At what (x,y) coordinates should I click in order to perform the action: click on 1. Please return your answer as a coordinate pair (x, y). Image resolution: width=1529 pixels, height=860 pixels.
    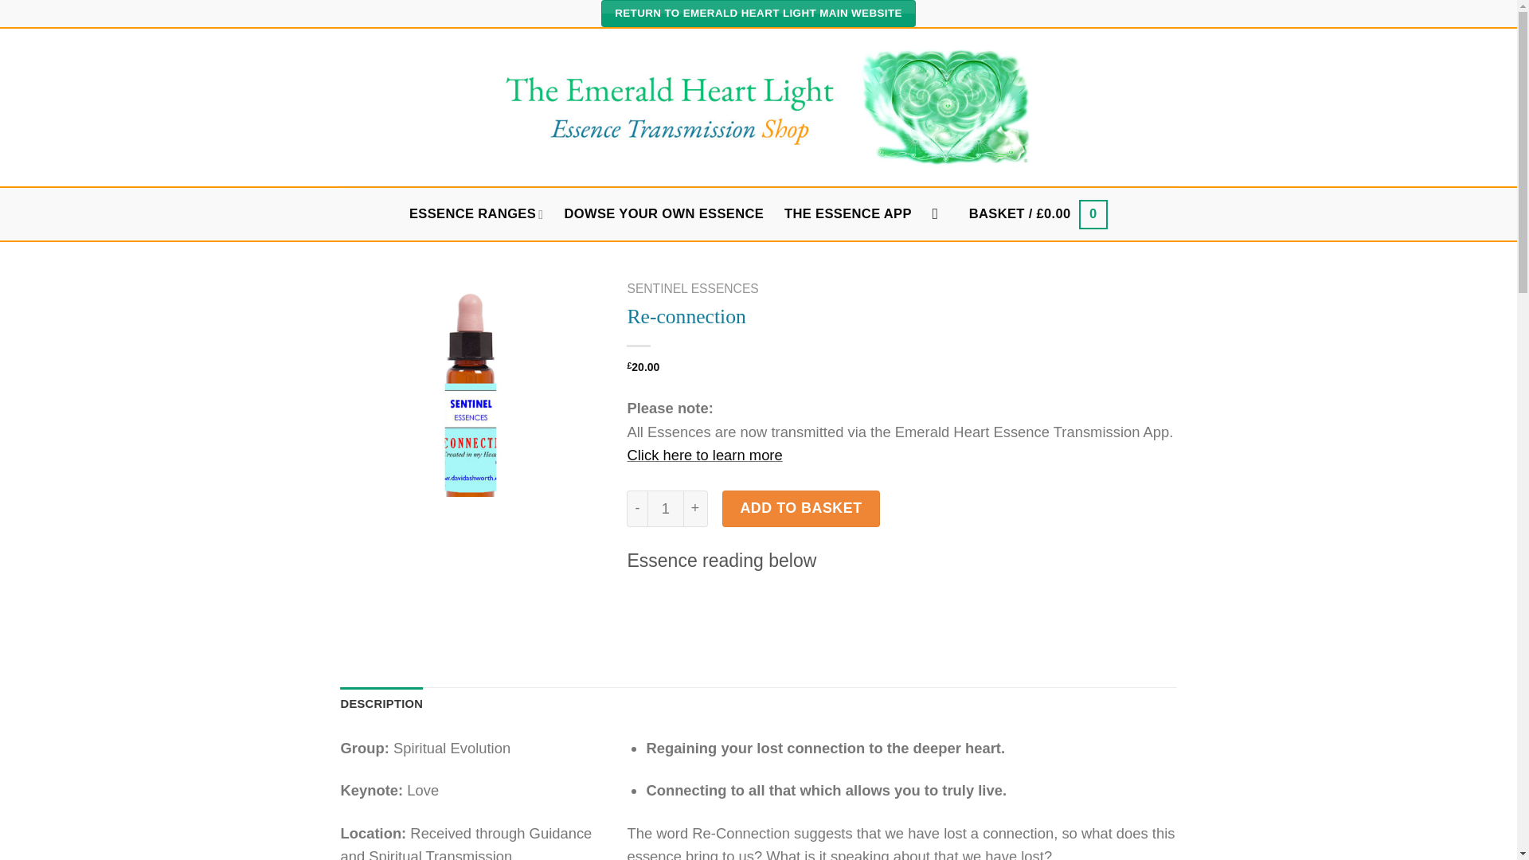
    Looking at the image, I should click on (665, 508).